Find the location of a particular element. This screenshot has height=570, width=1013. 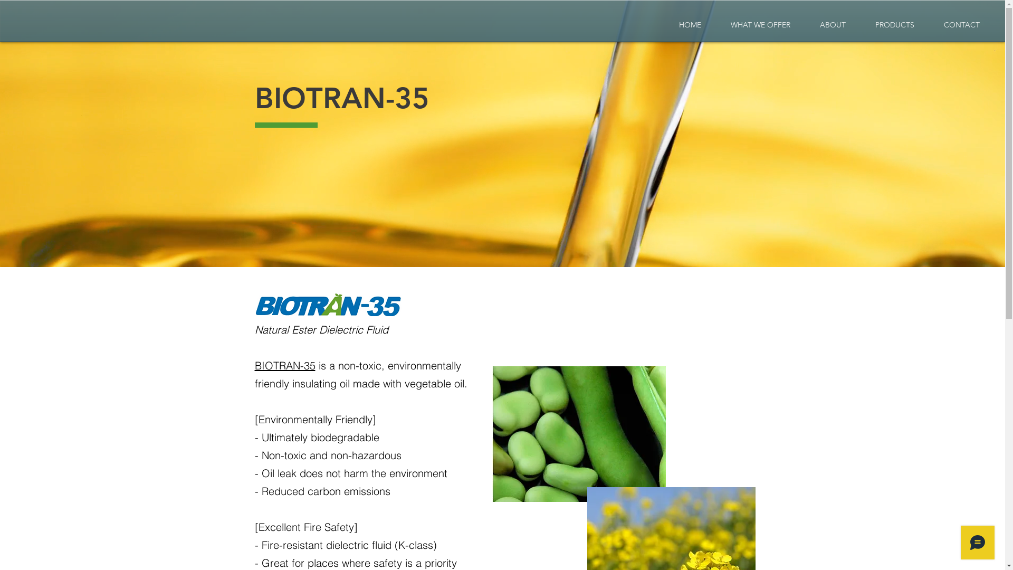

WHAT WE OFFER is located at coordinates (761, 25).